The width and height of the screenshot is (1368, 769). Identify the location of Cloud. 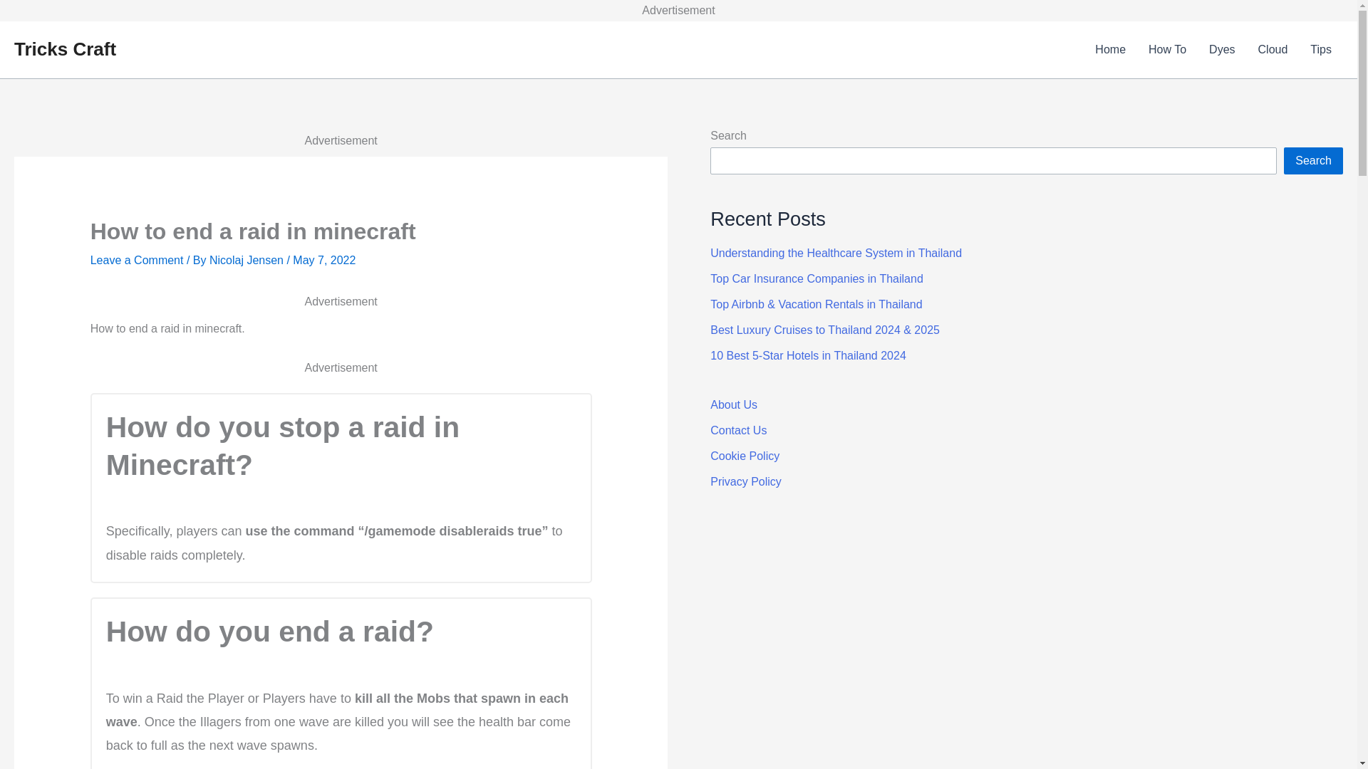
(1273, 50).